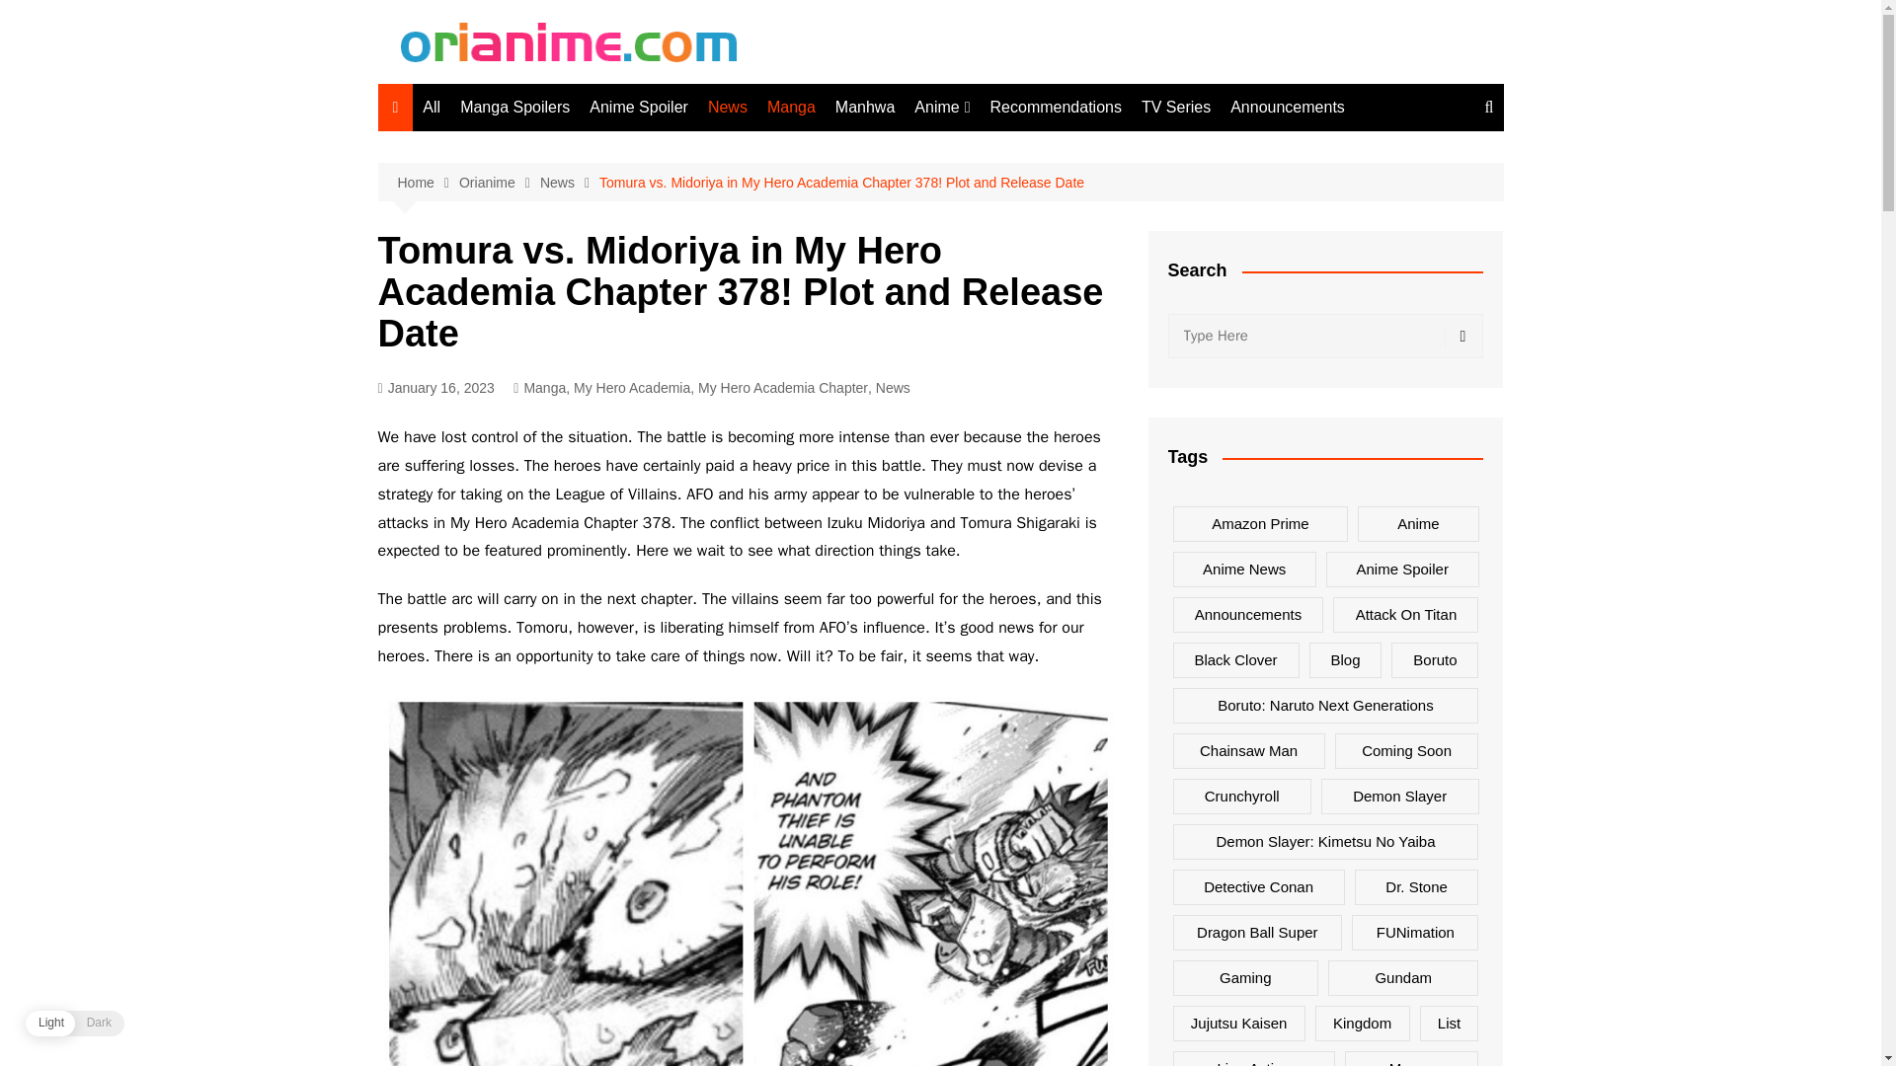  What do you see at coordinates (782, 387) in the screenshot?
I see `My Hero Academia Chapter` at bounding box center [782, 387].